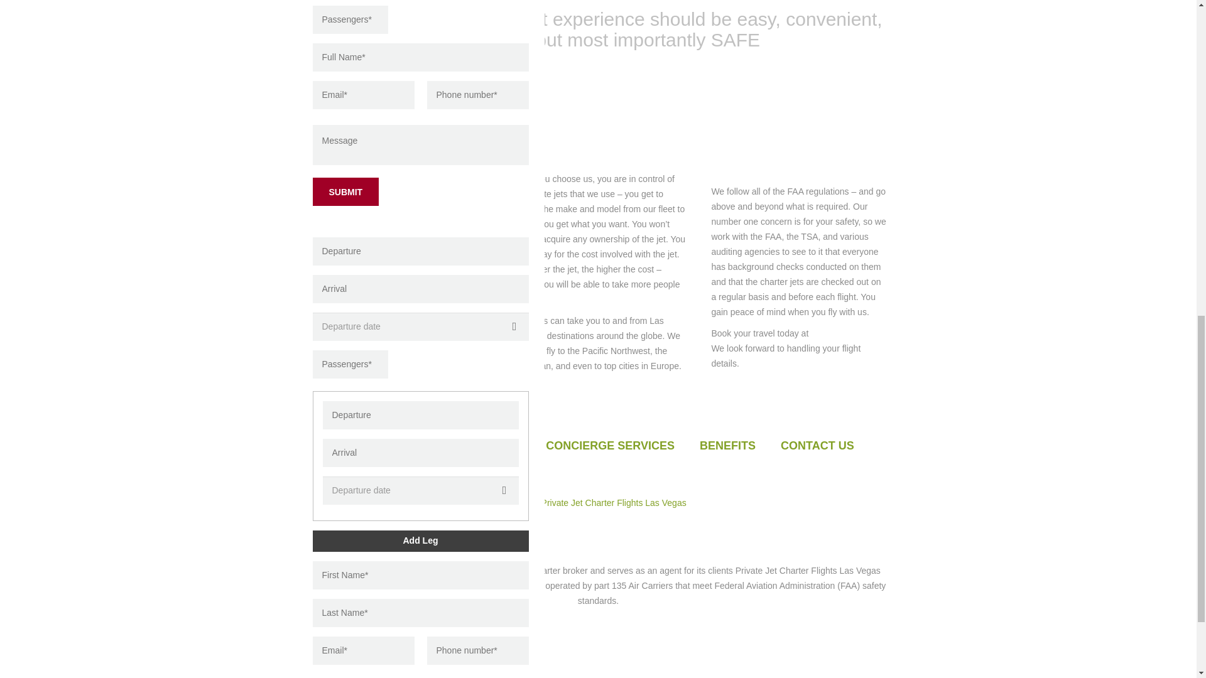 The height and width of the screenshot is (678, 1206). Describe the element at coordinates (610, 446) in the screenshot. I see `CONCIERGE SERVICES` at that location.